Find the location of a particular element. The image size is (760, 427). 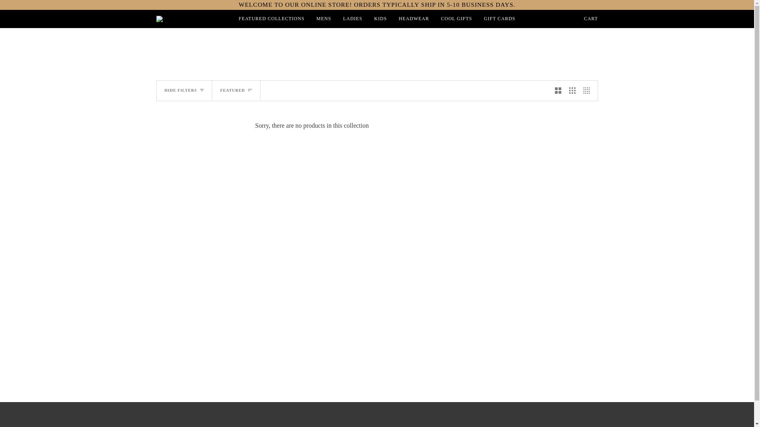

CART is located at coordinates (591, 19).